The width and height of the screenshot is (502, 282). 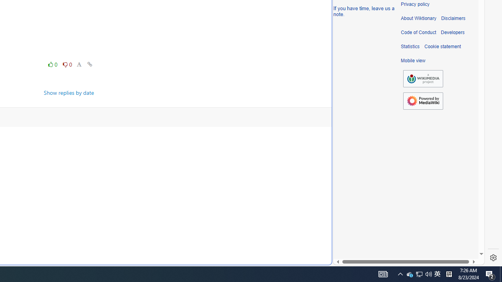 What do you see at coordinates (69, 92) in the screenshot?
I see `Show replies by date` at bounding box center [69, 92].